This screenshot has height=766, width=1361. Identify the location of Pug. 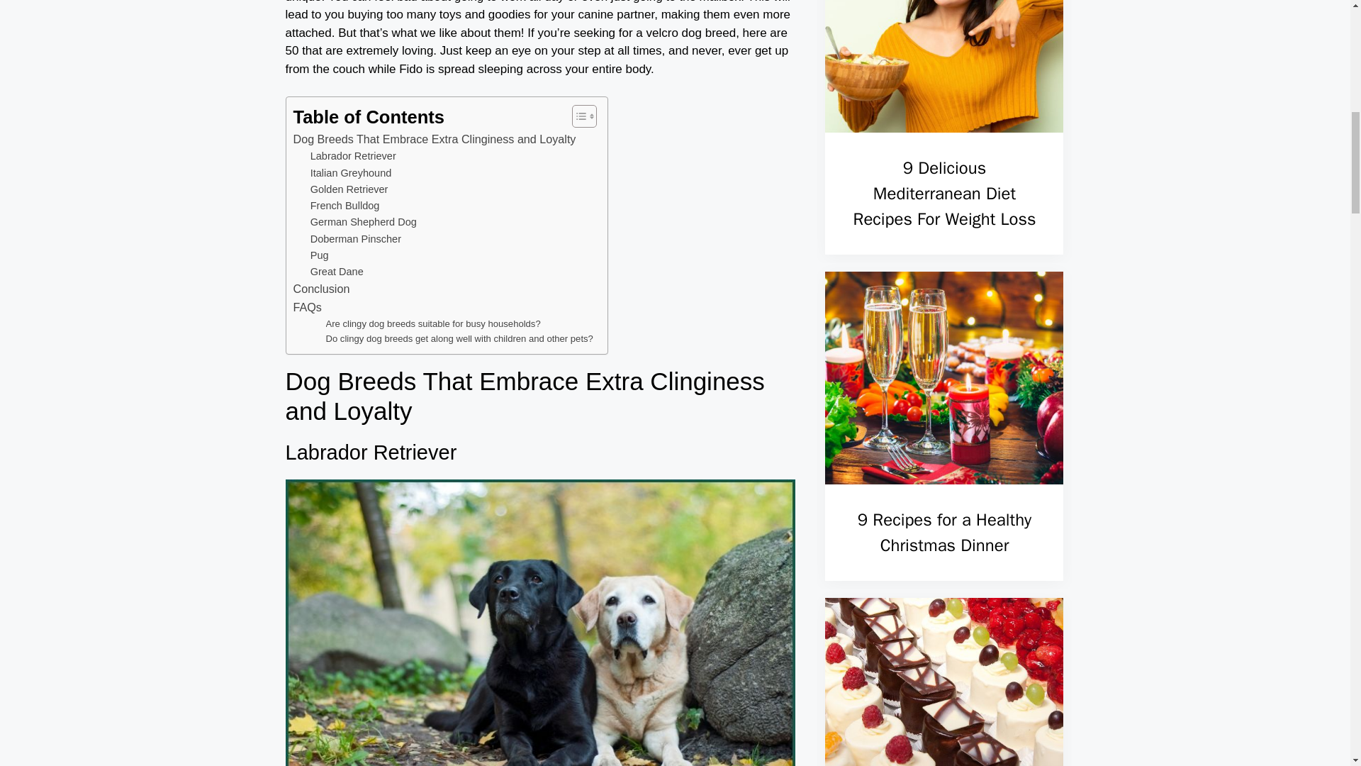
(319, 255).